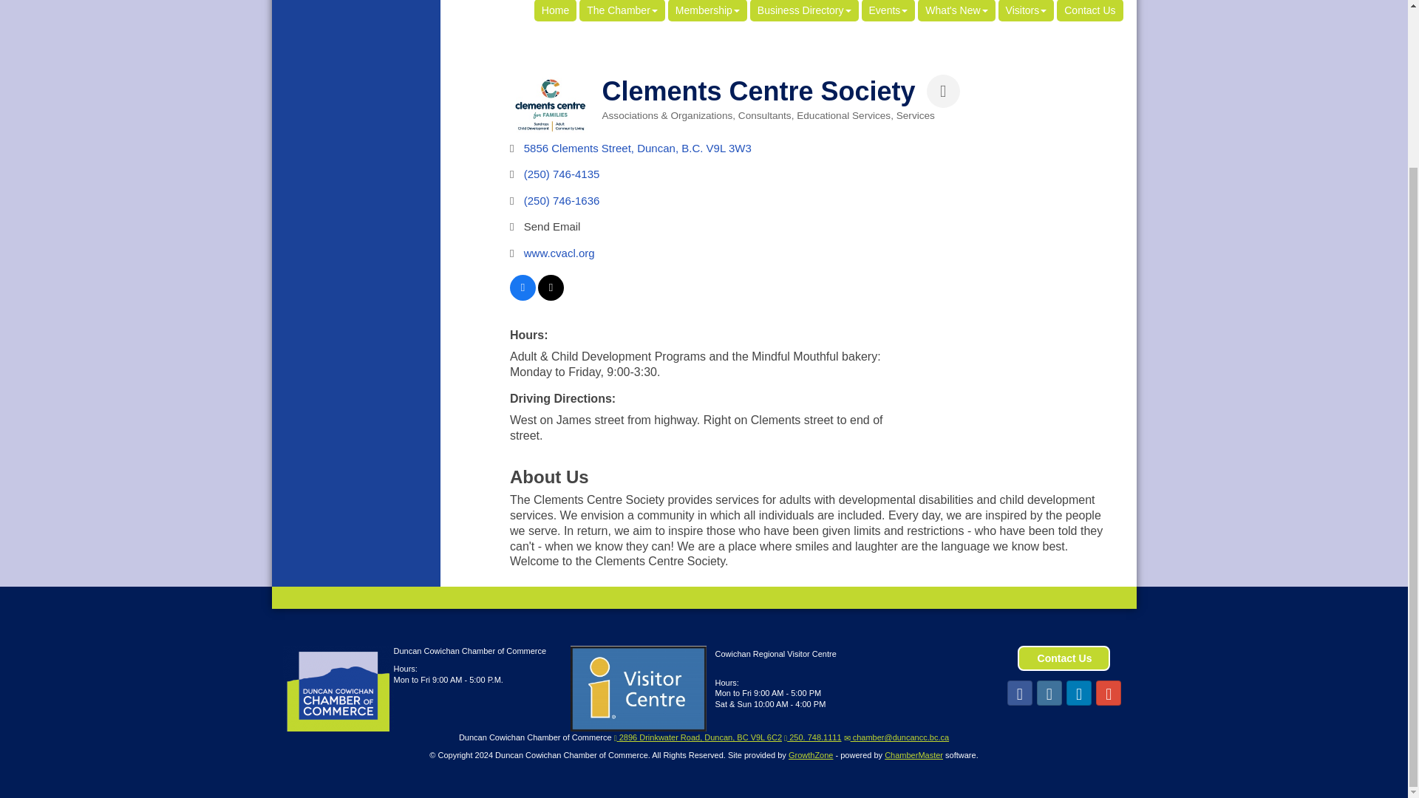 The image size is (1419, 798). I want to click on Contact Us, so click(1089, 10).